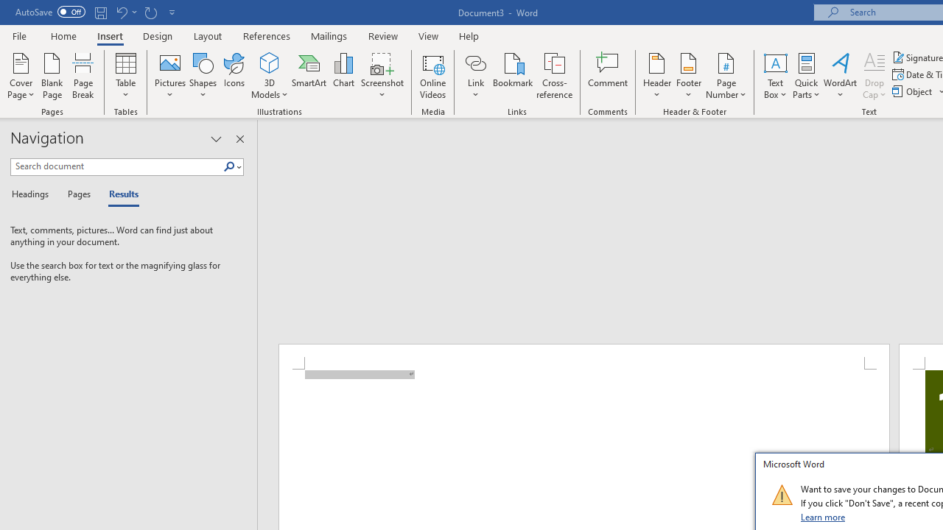  What do you see at coordinates (609, 75) in the screenshot?
I see `Comment` at bounding box center [609, 75].